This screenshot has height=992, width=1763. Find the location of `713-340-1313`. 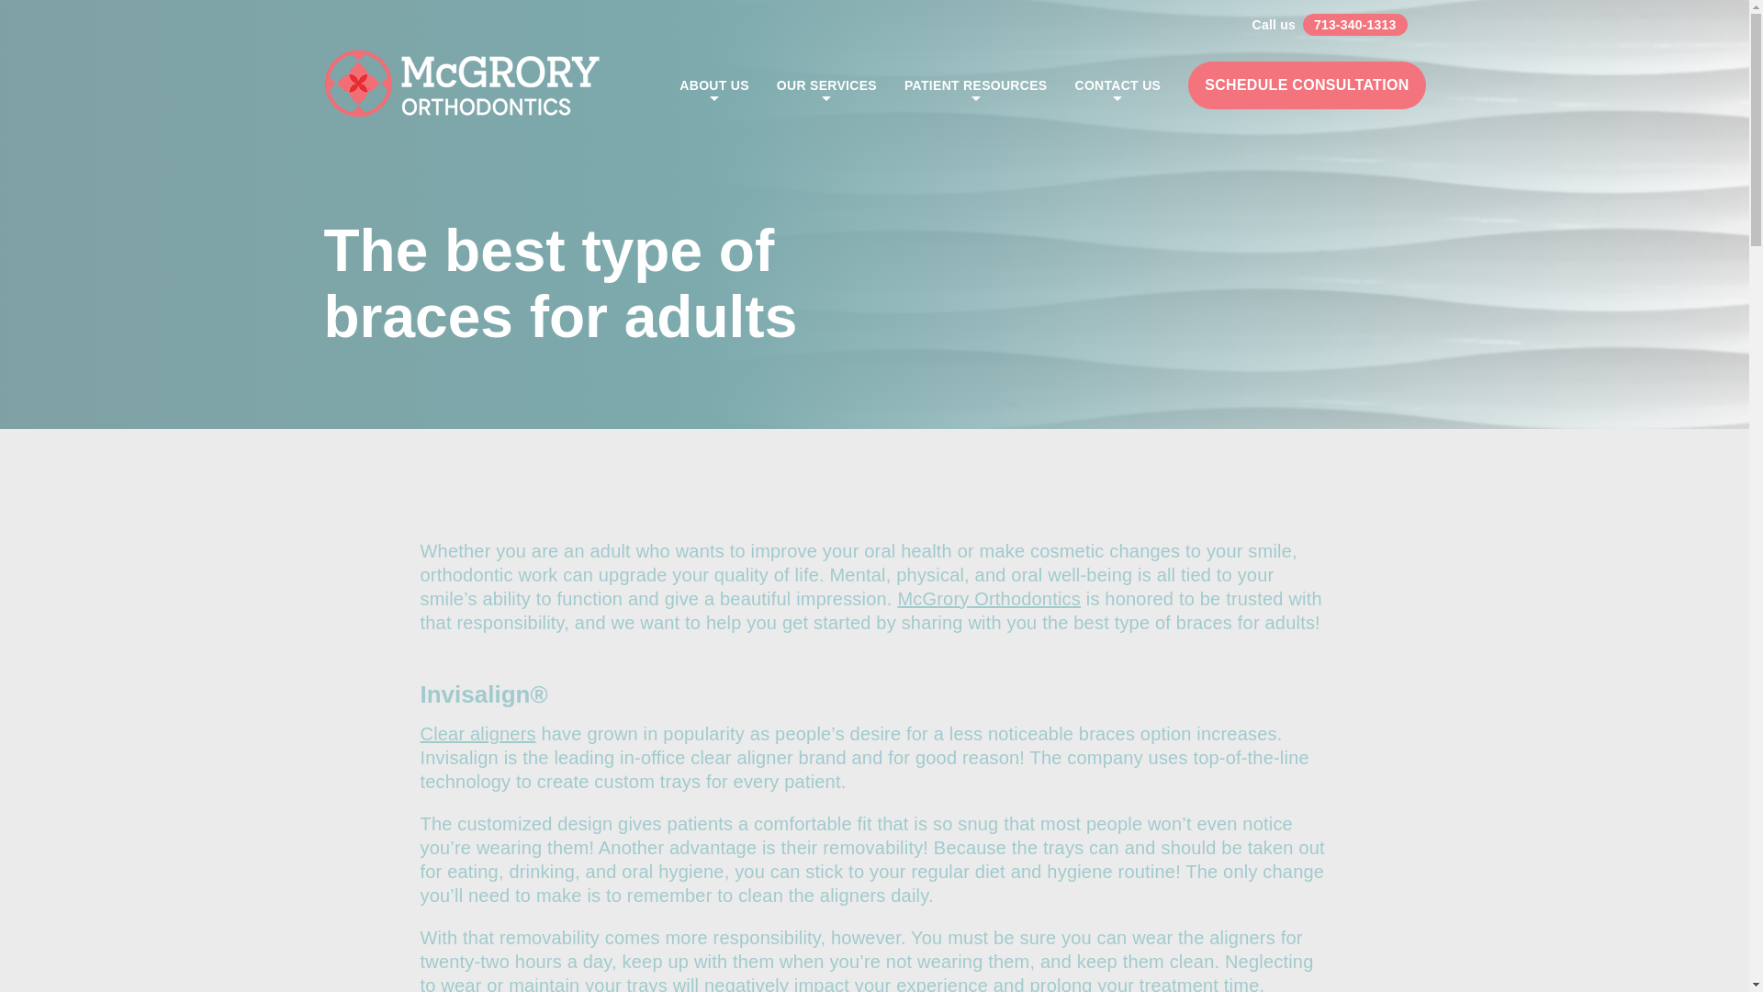

713-340-1313 is located at coordinates (1354, 24).